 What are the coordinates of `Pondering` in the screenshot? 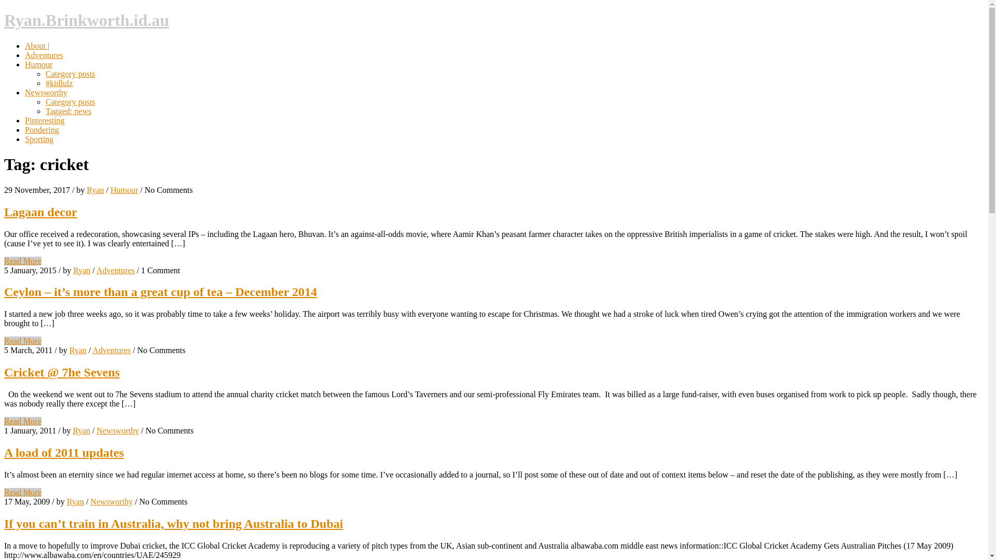 It's located at (42, 130).